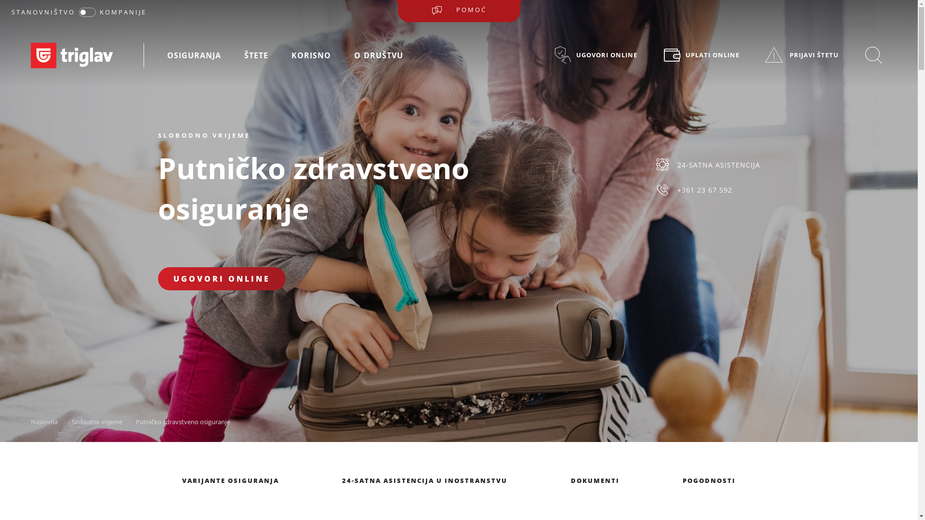 The width and height of the screenshot is (925, 520). Describe the element at coordinates (194, 56) in the screenshot. I see `OSIGURANJA` at that location.